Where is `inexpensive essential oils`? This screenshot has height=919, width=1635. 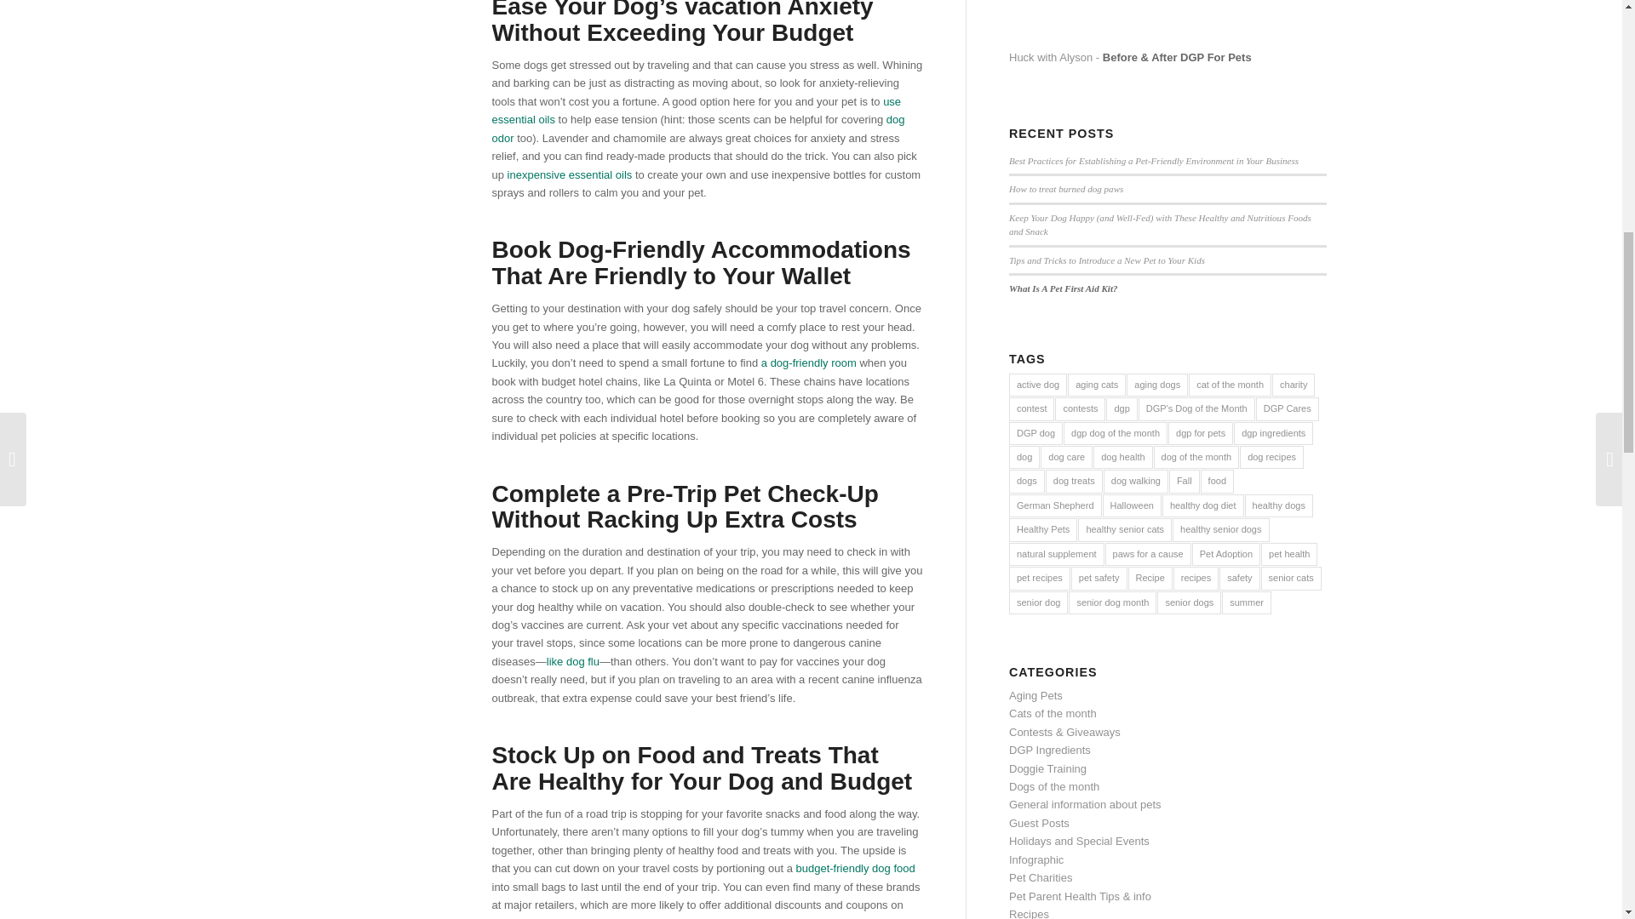 inexpensive essential oils is located at coordinates (570, 174).